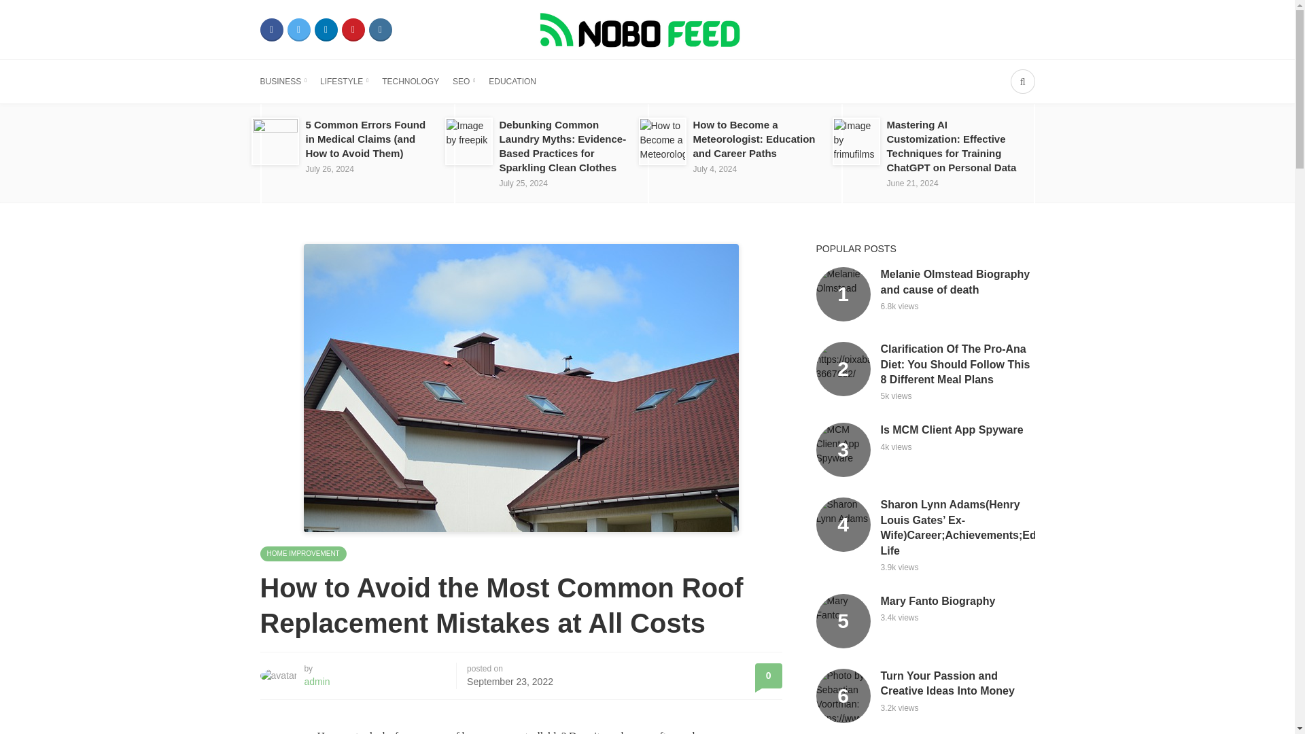 This screenshot has width=1305, height=734. What do you see at coordinates (411, 82) in the screenshot?
I see `TECHNOLOGY` at bounding box center [411, 82].